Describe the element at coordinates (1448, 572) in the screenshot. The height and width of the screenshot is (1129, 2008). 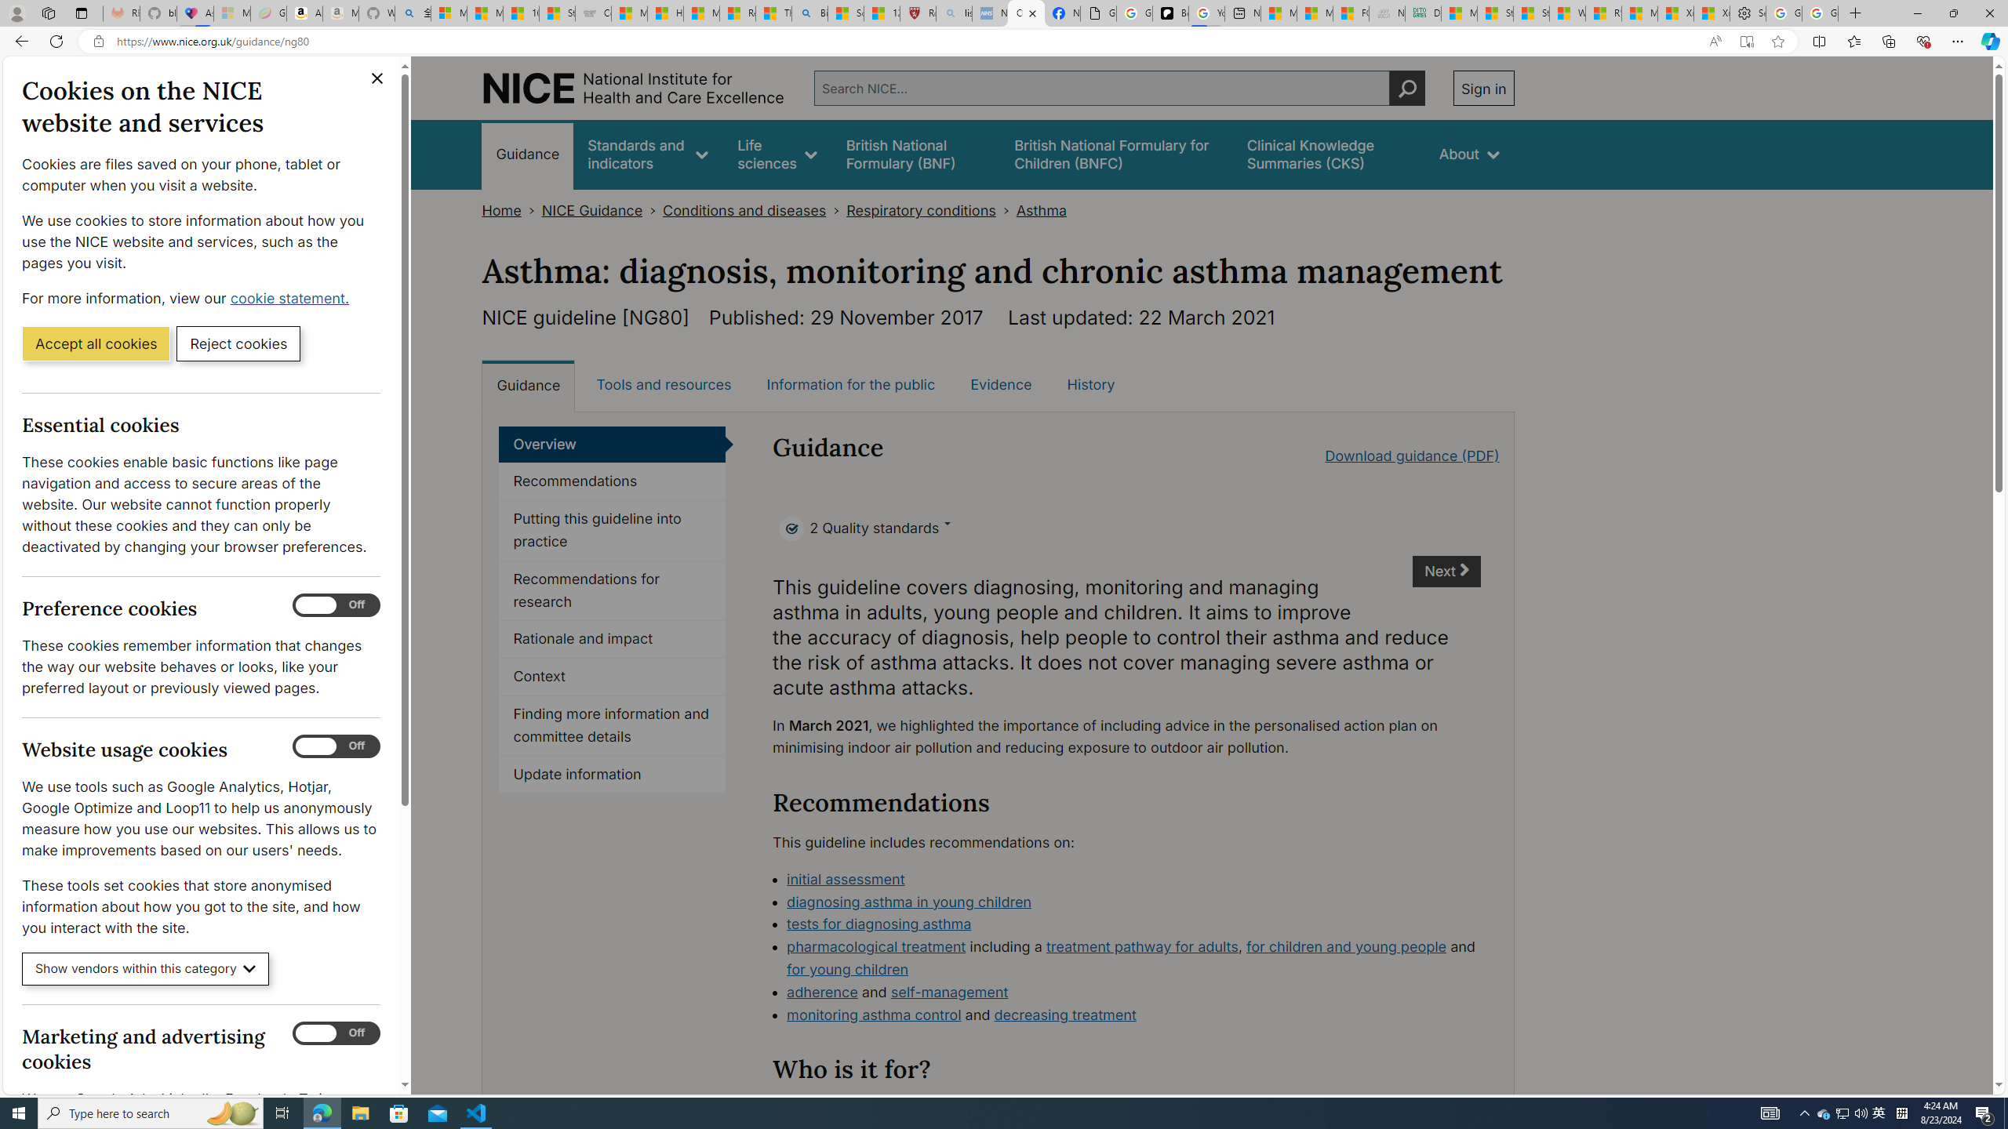
I see `Next chapter` at that location.